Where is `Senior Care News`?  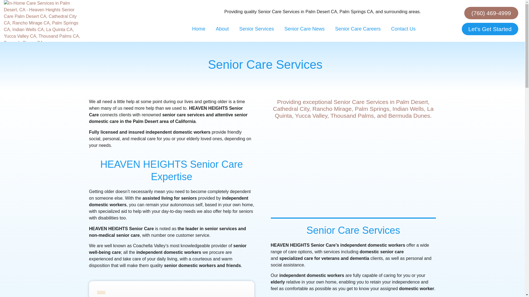 Senior Care News is located at coordinates (304, 29).